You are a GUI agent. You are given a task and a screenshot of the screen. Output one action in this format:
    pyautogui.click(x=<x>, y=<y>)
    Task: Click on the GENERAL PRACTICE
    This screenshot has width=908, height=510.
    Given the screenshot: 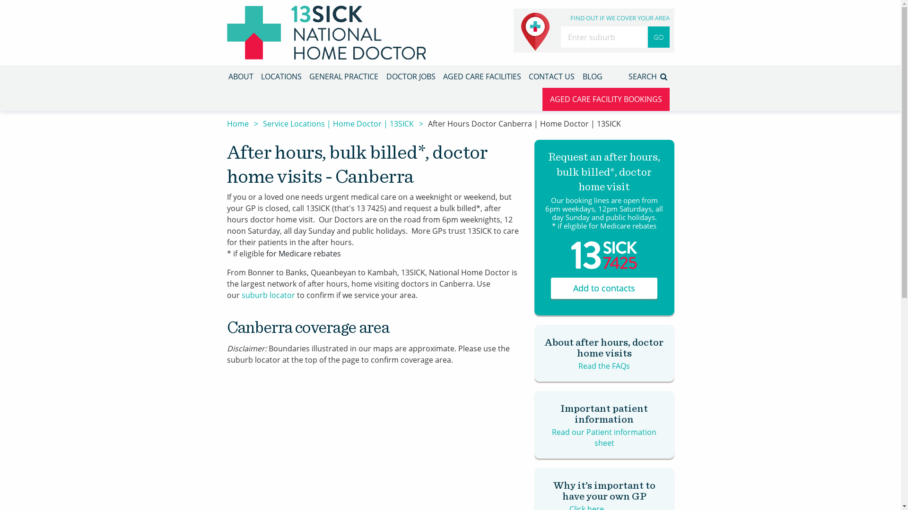 What is the action you would take?
    pyautogui.click(x=344, y=76)
    